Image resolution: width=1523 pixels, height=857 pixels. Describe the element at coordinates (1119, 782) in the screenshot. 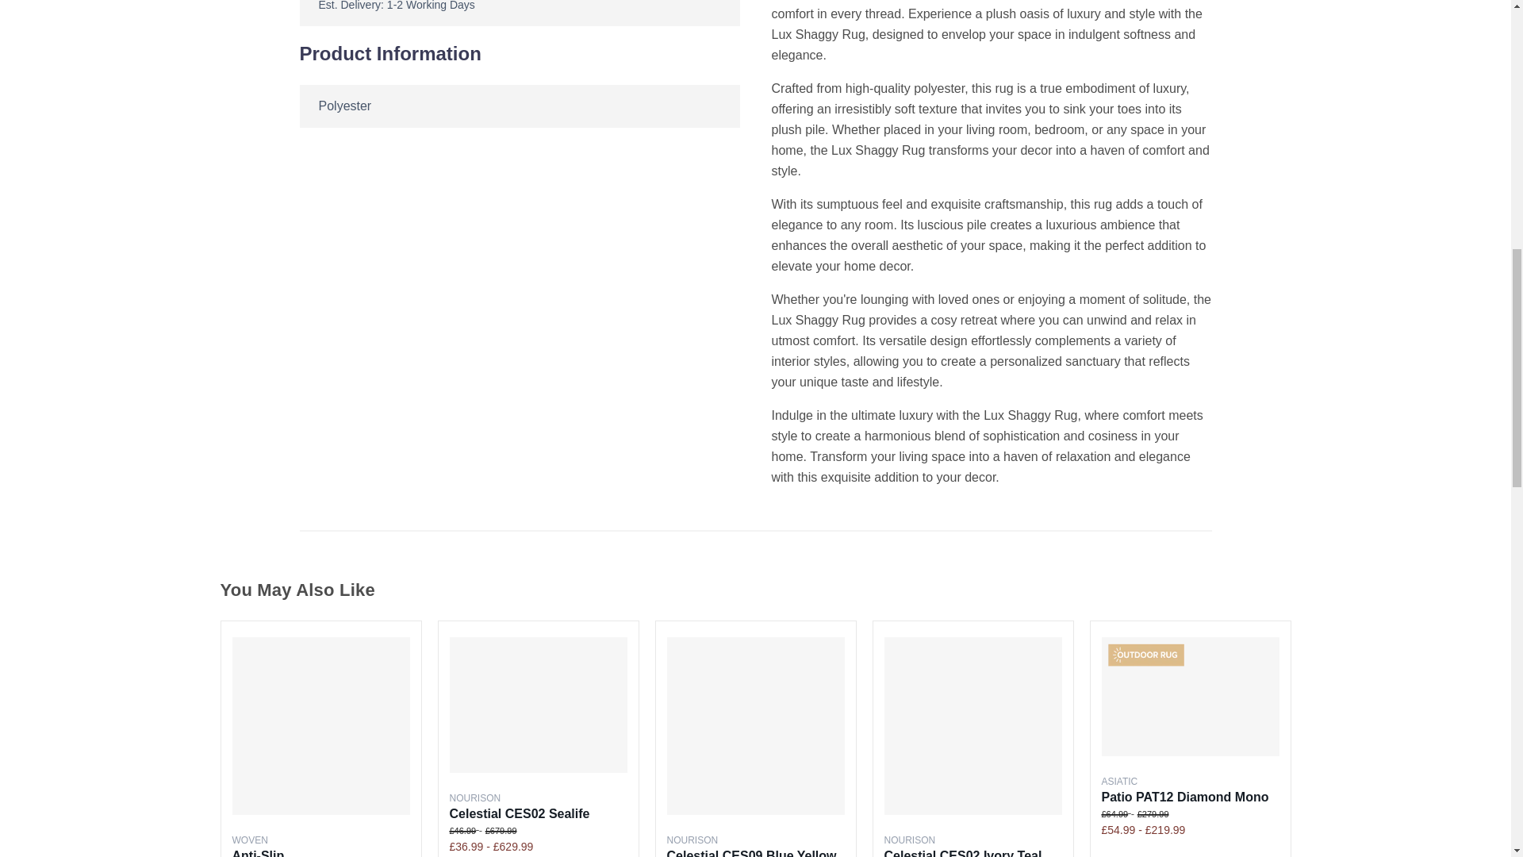

I see `Asiatic` at that location.